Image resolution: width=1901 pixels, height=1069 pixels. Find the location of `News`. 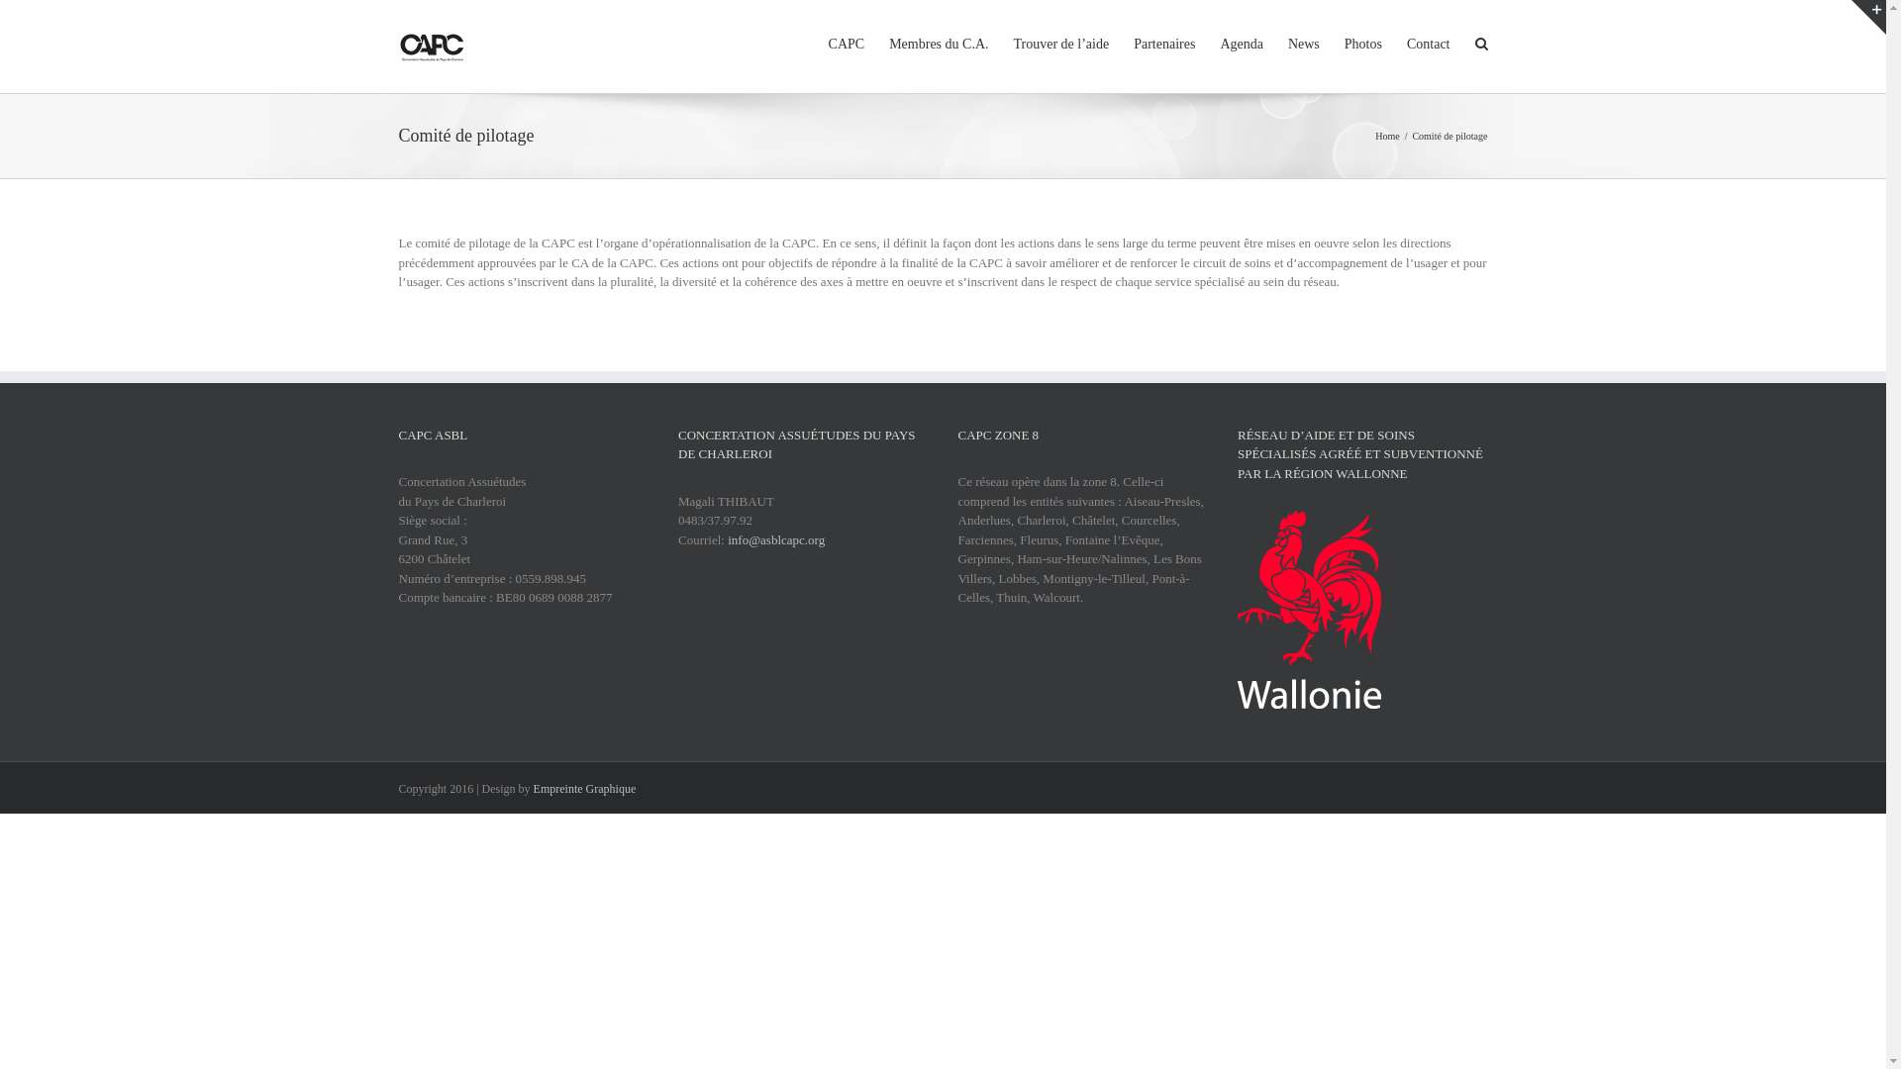

News is located at coordinates (1304, 43).